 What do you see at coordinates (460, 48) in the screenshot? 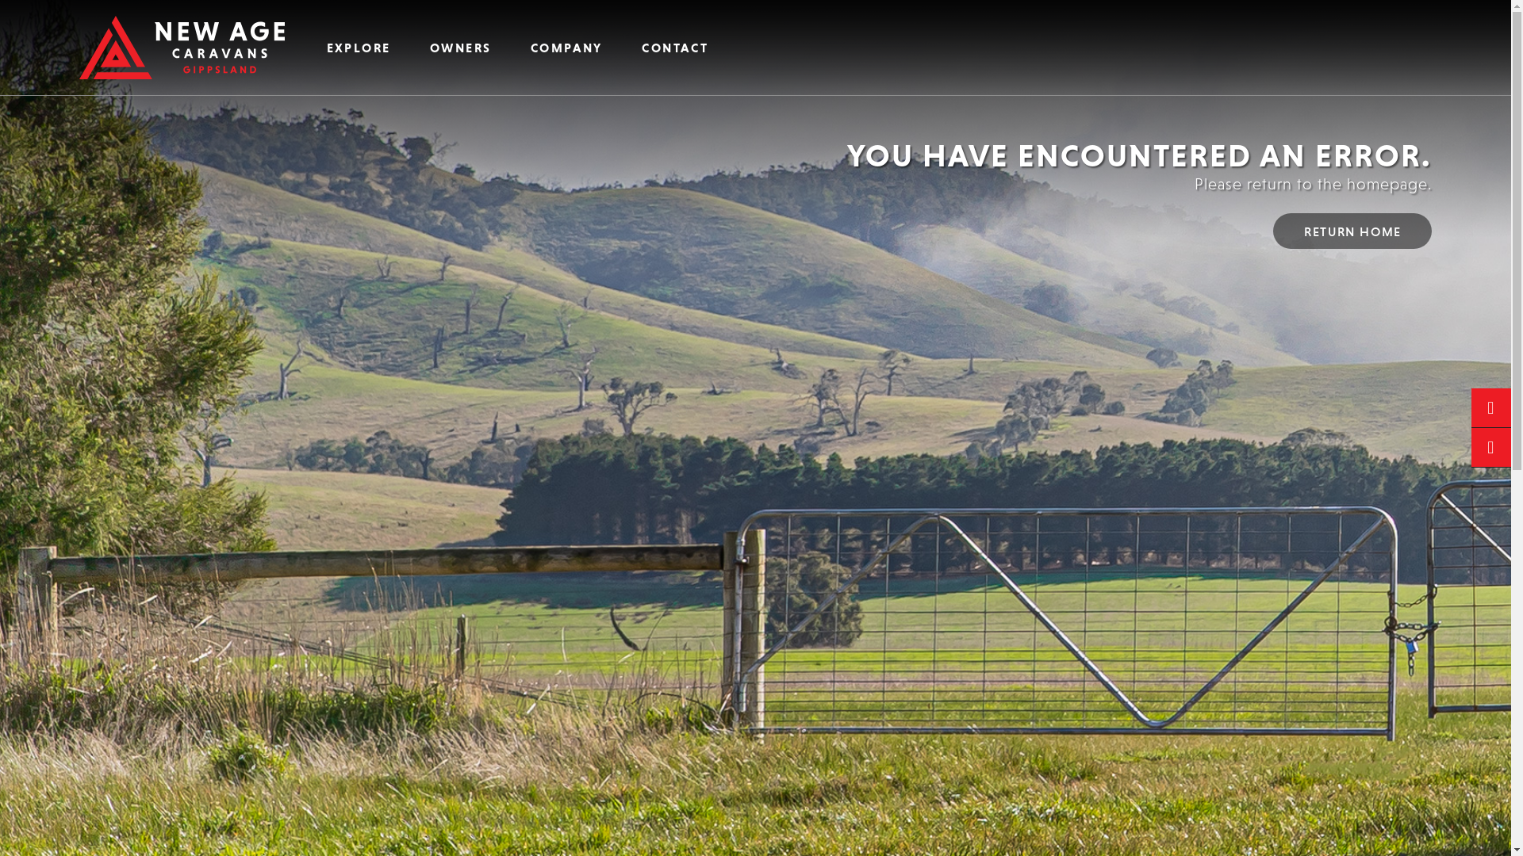
I see `OWNERS` at bounding box center [460, 48].